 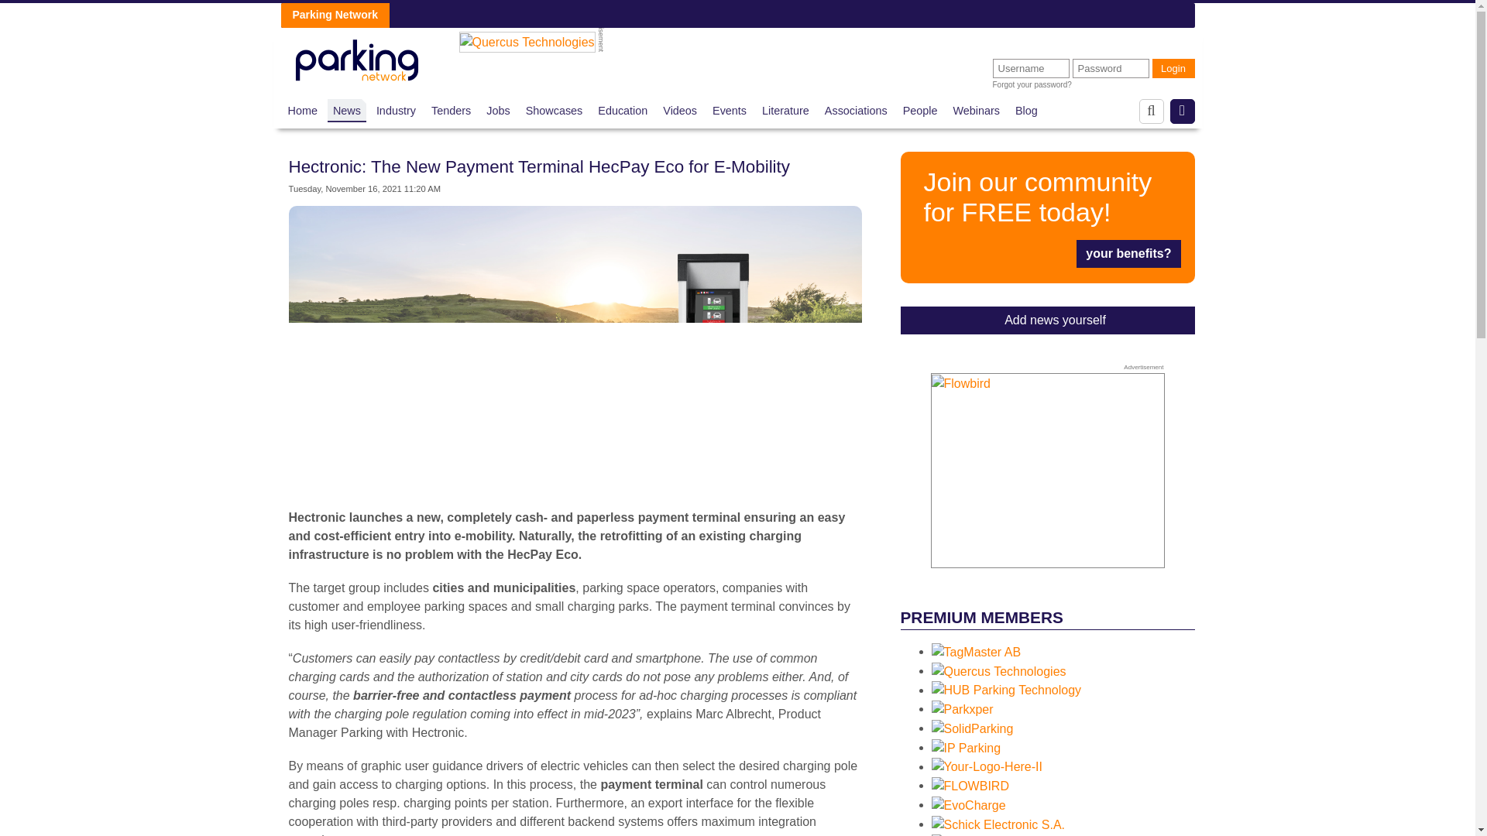 I want to click on Associations, so click(x=857, y=110).